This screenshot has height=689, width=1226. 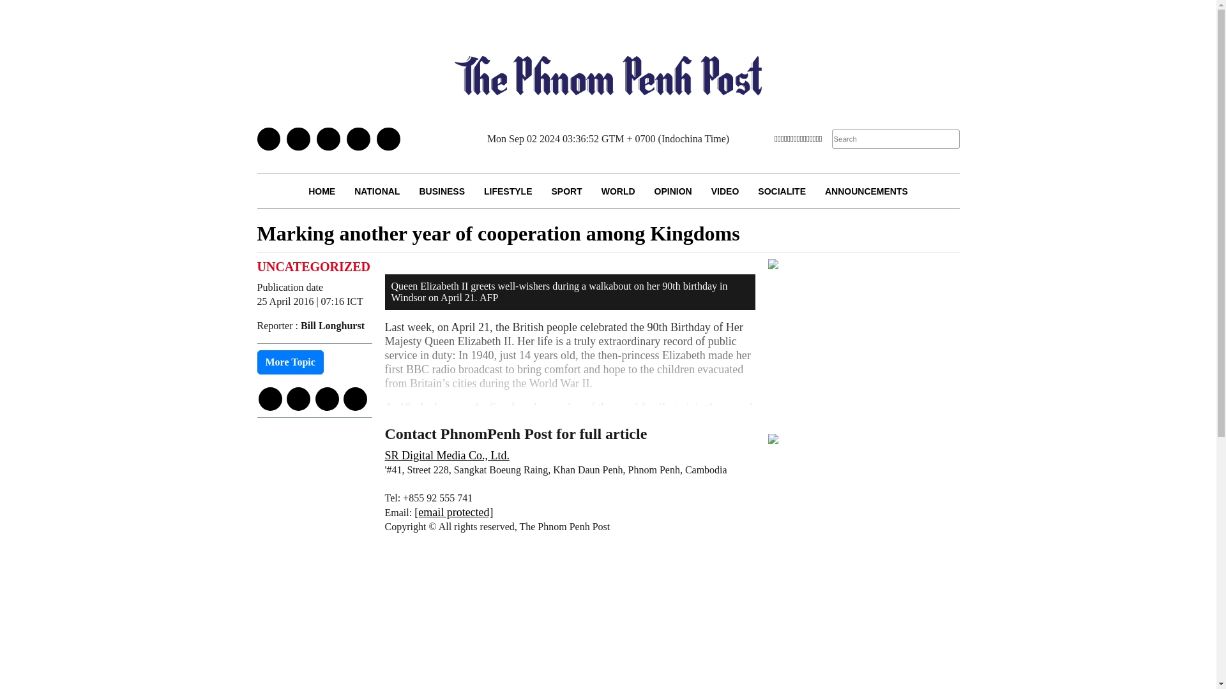 I want to click on More Topic, so click(x=290, y=362).